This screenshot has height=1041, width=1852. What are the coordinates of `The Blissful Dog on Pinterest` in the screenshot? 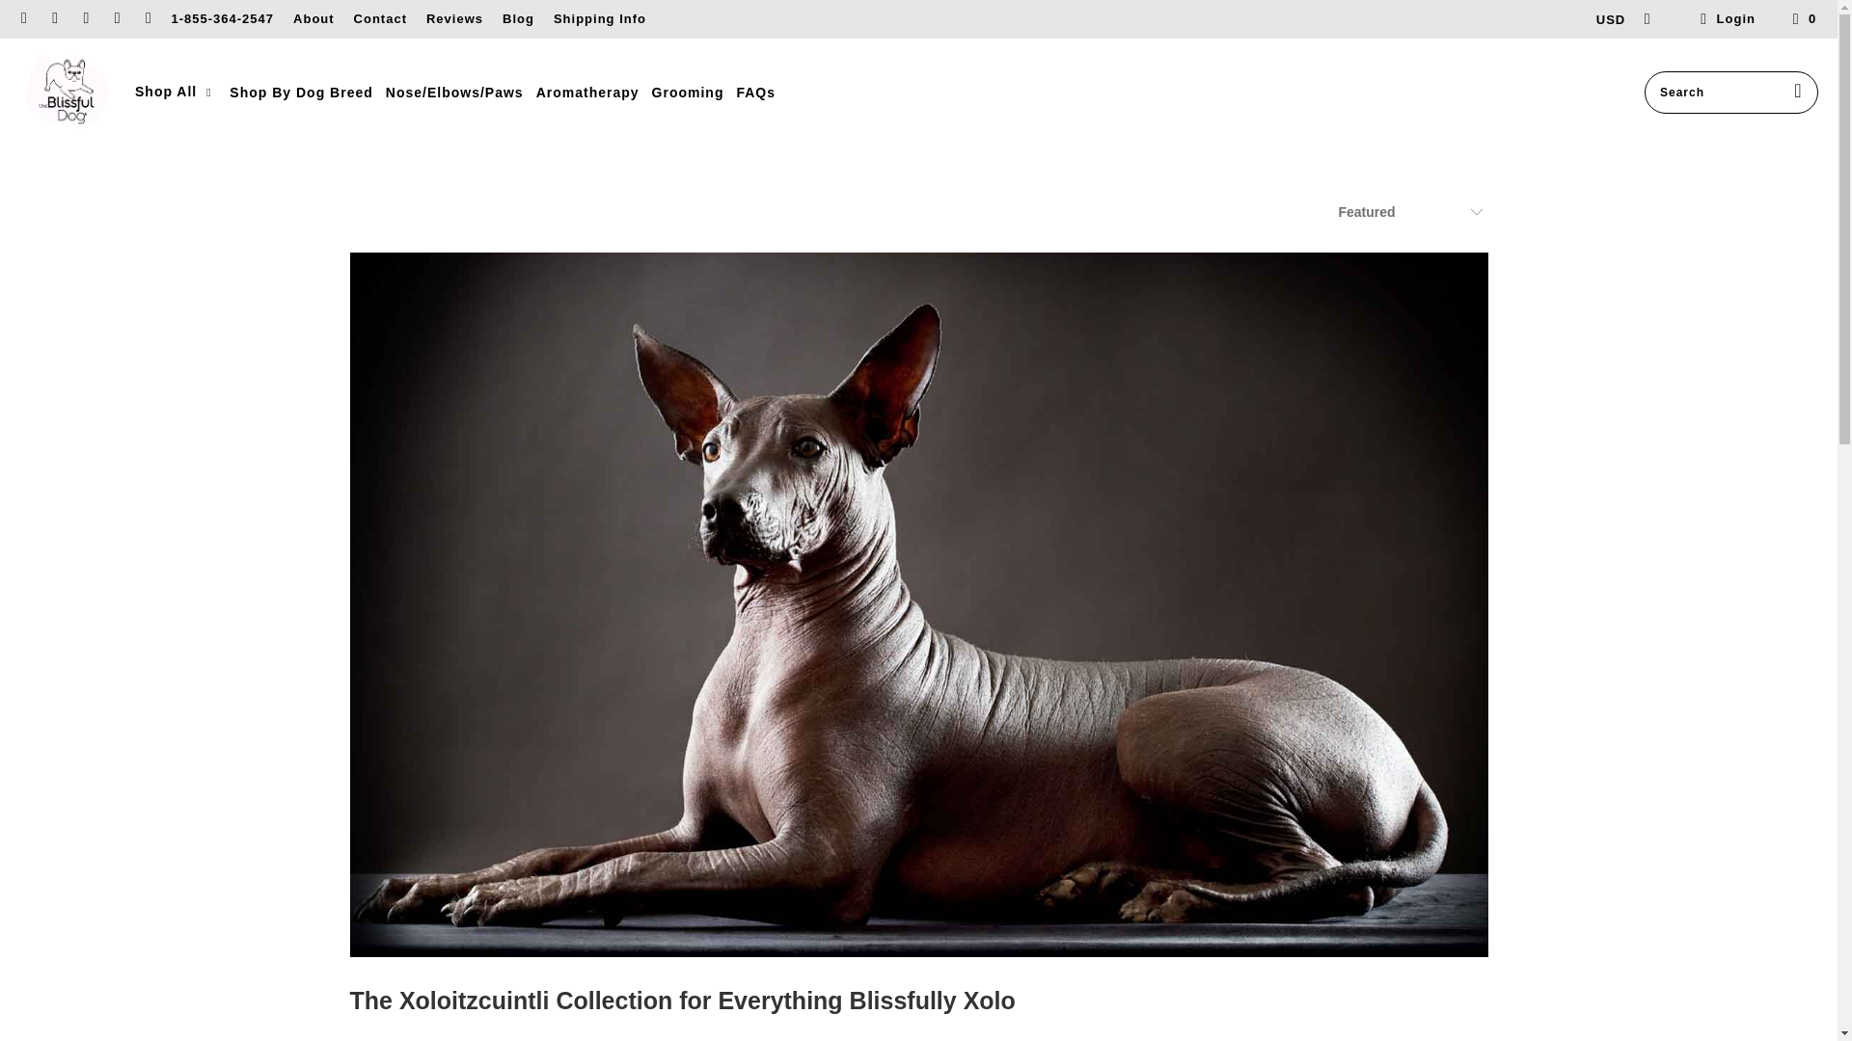 It's located at (116, 18).